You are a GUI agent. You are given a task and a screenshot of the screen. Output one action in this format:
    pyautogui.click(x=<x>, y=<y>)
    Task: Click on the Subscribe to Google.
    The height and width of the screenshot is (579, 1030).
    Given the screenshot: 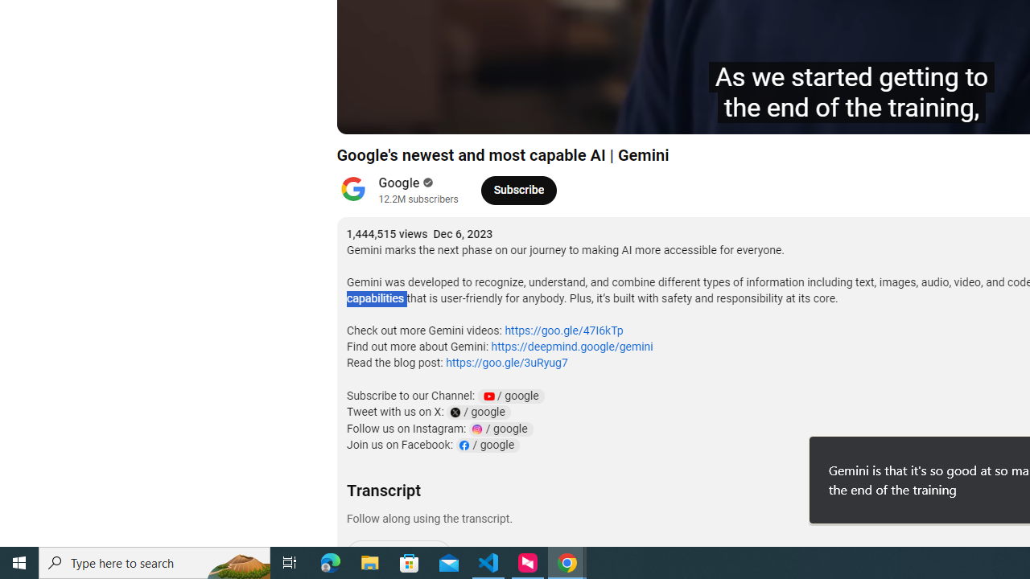 What is the action you would take?
    pyautogui.click(x=518, y=190)
    